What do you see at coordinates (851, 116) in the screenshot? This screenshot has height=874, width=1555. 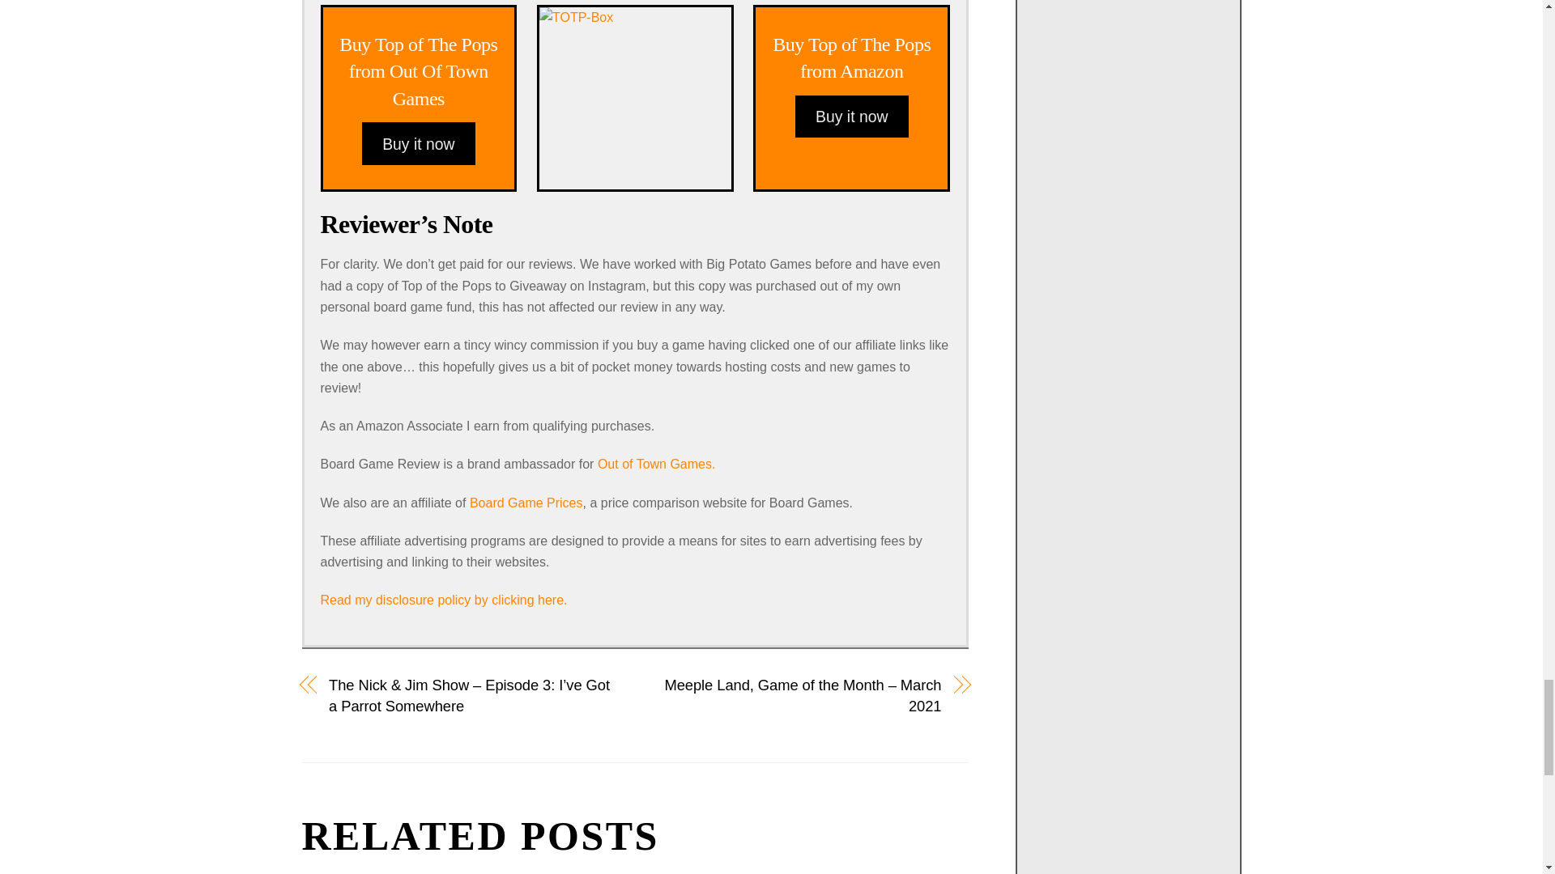 I see `Buy it now` at bounding box center [851, 116].